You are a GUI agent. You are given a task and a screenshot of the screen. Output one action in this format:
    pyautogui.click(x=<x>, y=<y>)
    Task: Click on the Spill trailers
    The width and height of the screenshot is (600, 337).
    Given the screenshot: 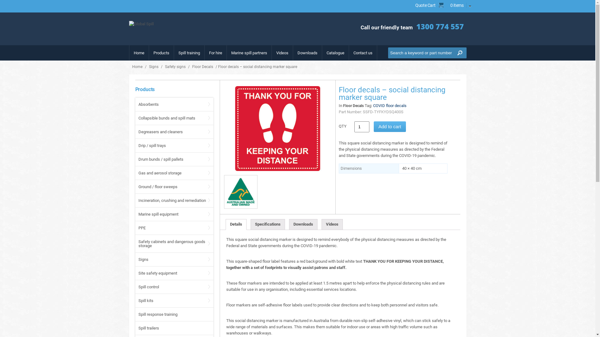 What is the action you would take?
    pyautogui.click(x=148, y=328)
    